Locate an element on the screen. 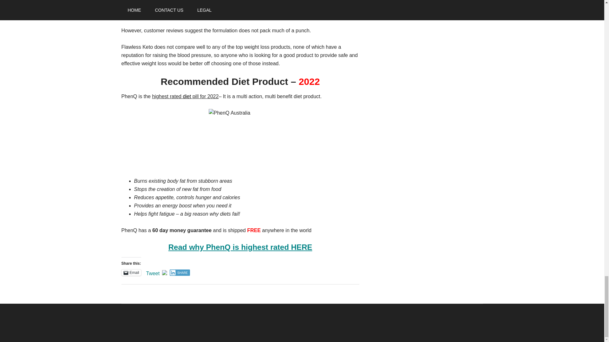 This screenshot has width=609, height=342. Tweet is located at coordinates (153, 272).